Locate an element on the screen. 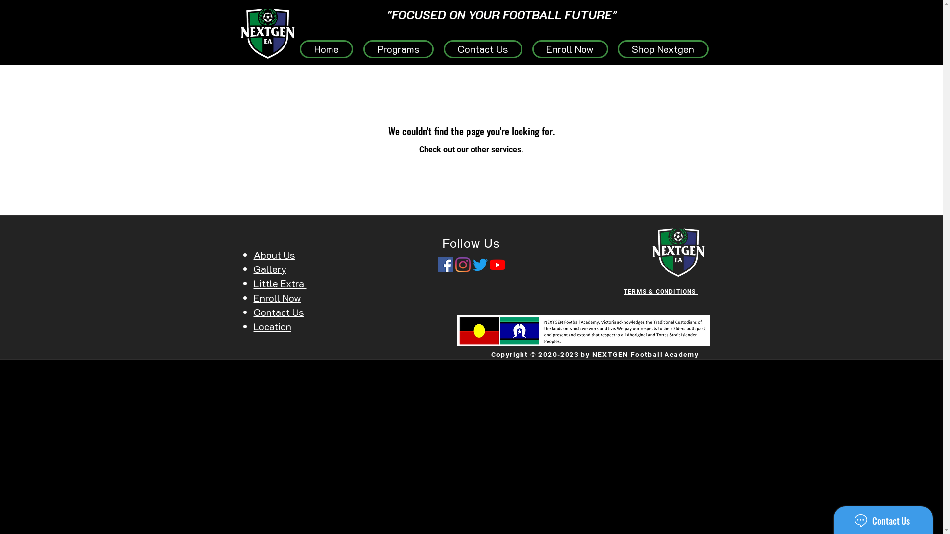 This screenshot has width=950, height=534. Gallery is located at coordinates (270, 269).